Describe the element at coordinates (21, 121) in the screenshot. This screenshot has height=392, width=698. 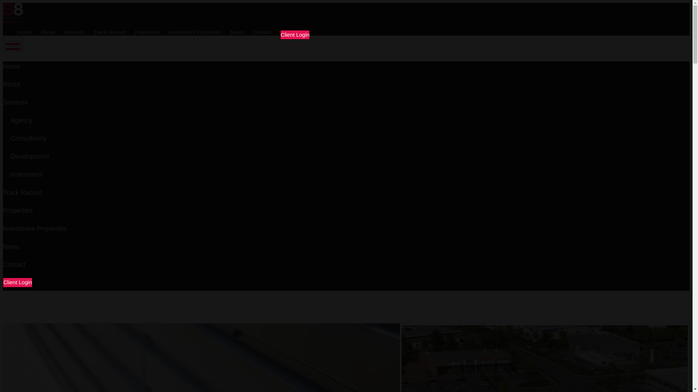
I see `Agency` at that location.